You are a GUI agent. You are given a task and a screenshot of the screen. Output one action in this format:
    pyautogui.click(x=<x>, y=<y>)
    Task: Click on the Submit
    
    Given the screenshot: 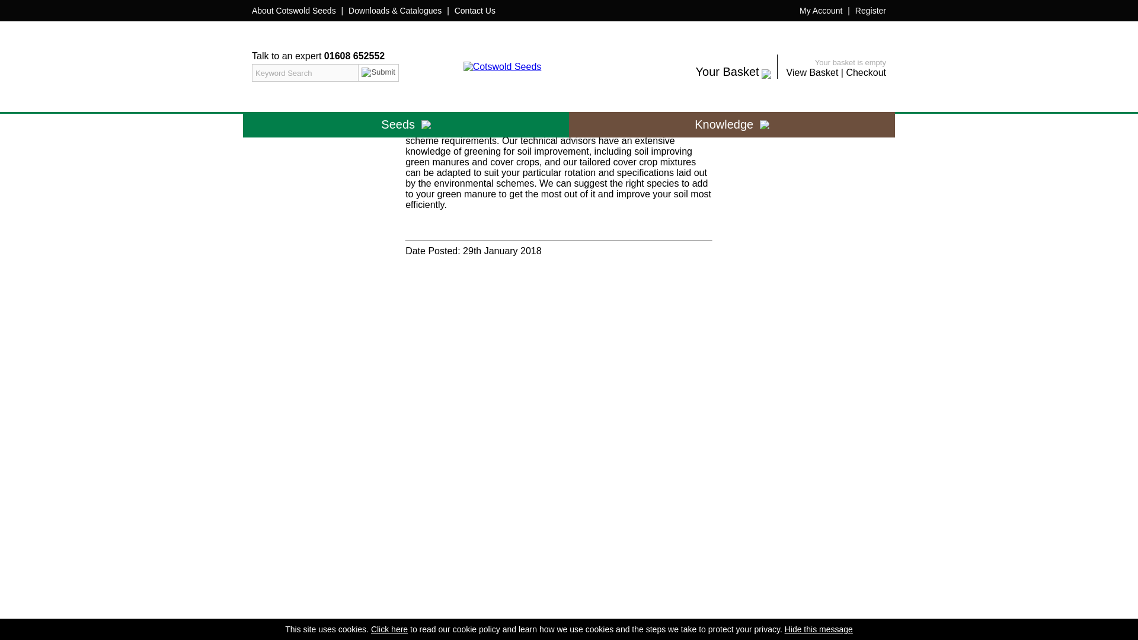 What is the action you would take?
    pyautogui.click(x=378, y=73)
    